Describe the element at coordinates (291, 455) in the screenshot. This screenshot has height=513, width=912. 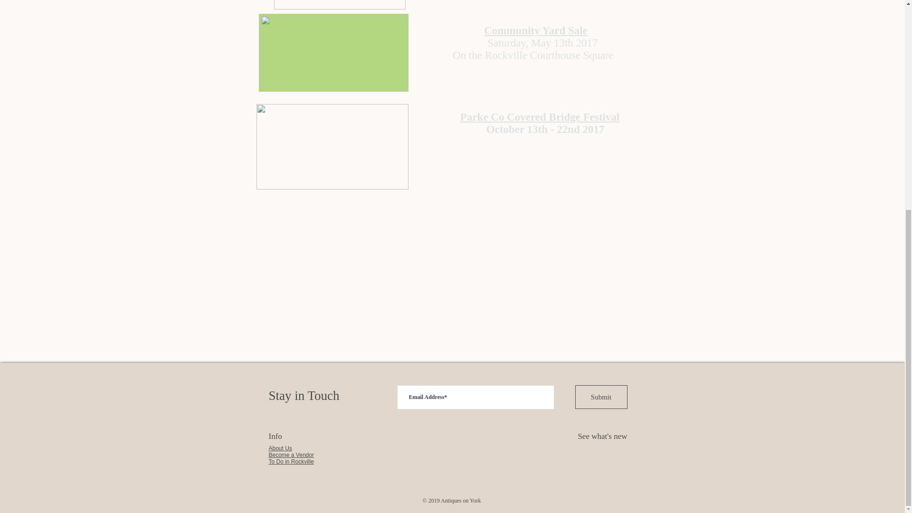
I see `Become a Vendor` at that location.